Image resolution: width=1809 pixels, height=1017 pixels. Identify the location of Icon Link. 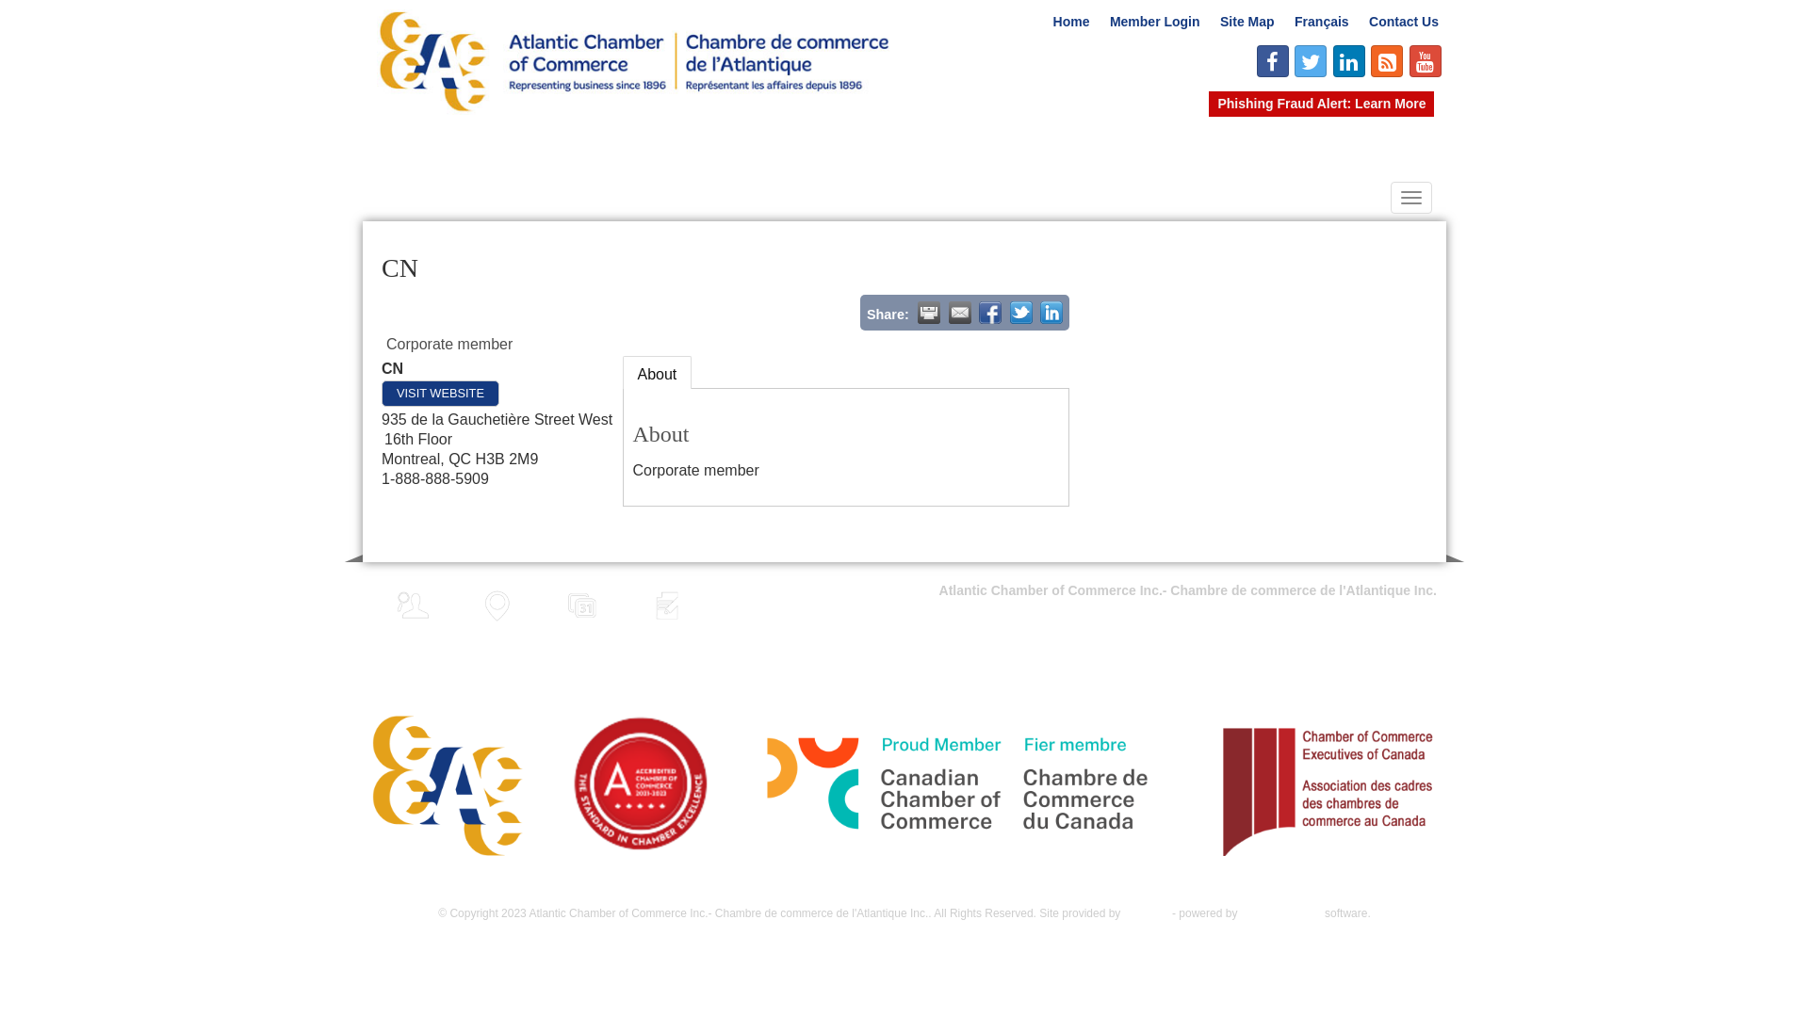
(1311, 61).